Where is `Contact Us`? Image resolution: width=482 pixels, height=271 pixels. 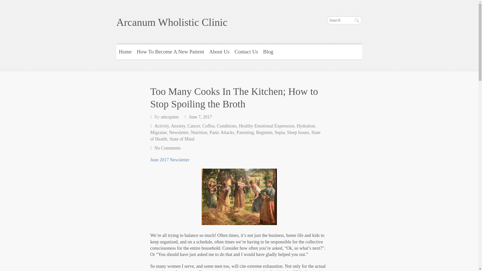 Contact Us is located at coordinates (246, 51).